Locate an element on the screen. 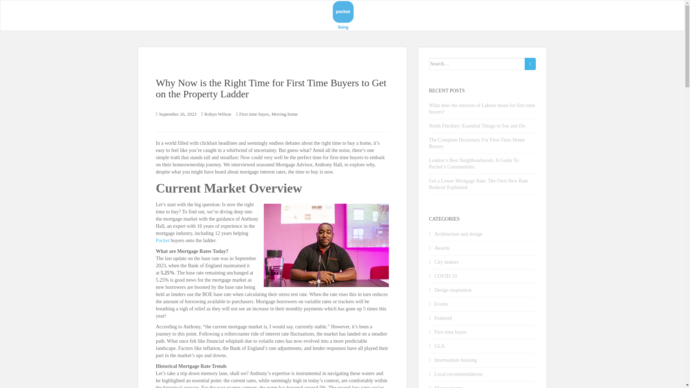 The height and width of the screenshot is (388, 690). City makers is located at coordinates (446, 262).